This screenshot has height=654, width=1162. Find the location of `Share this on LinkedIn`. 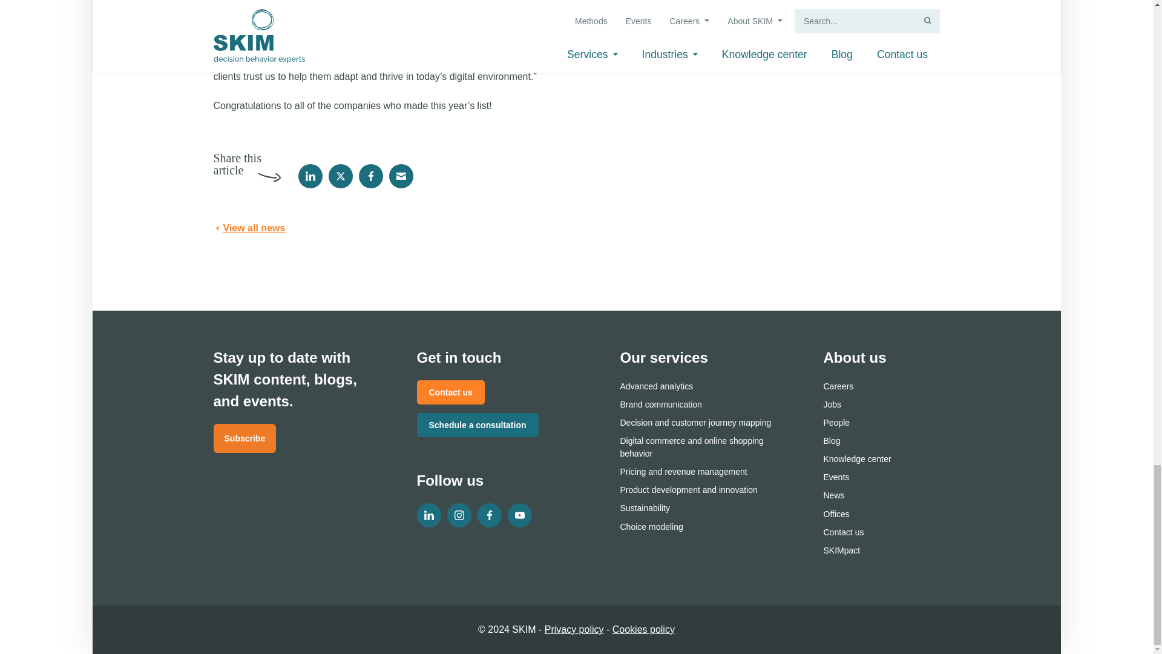

Share this on LinkedIn is located at coordinates (309, 176).